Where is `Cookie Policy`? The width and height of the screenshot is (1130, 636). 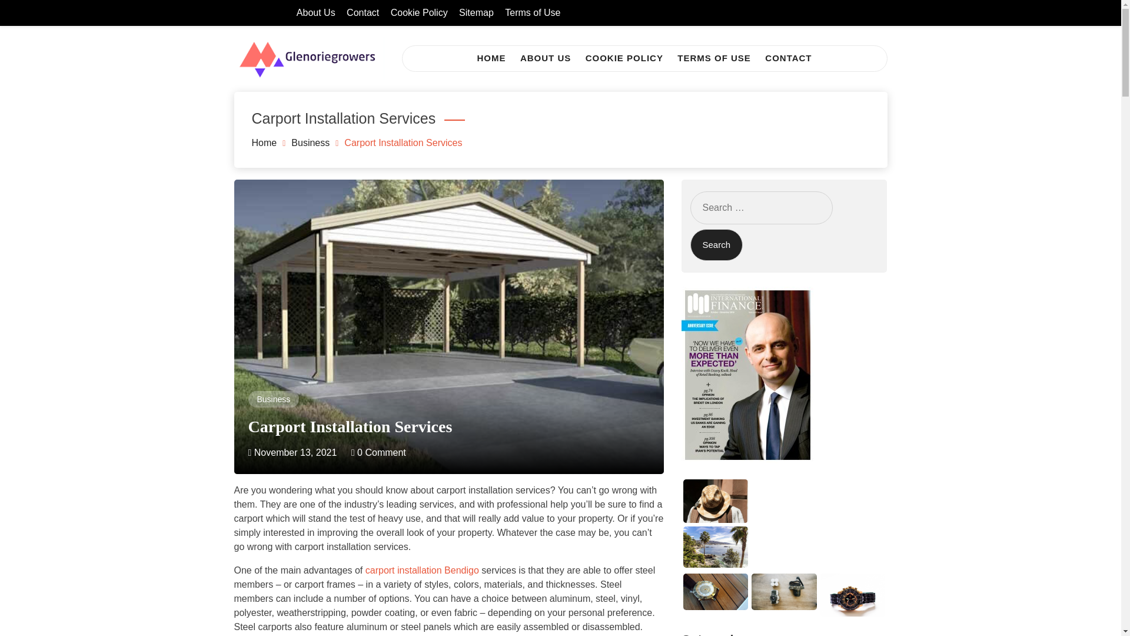
Cookie Policy is located at coordinates (419, 12).